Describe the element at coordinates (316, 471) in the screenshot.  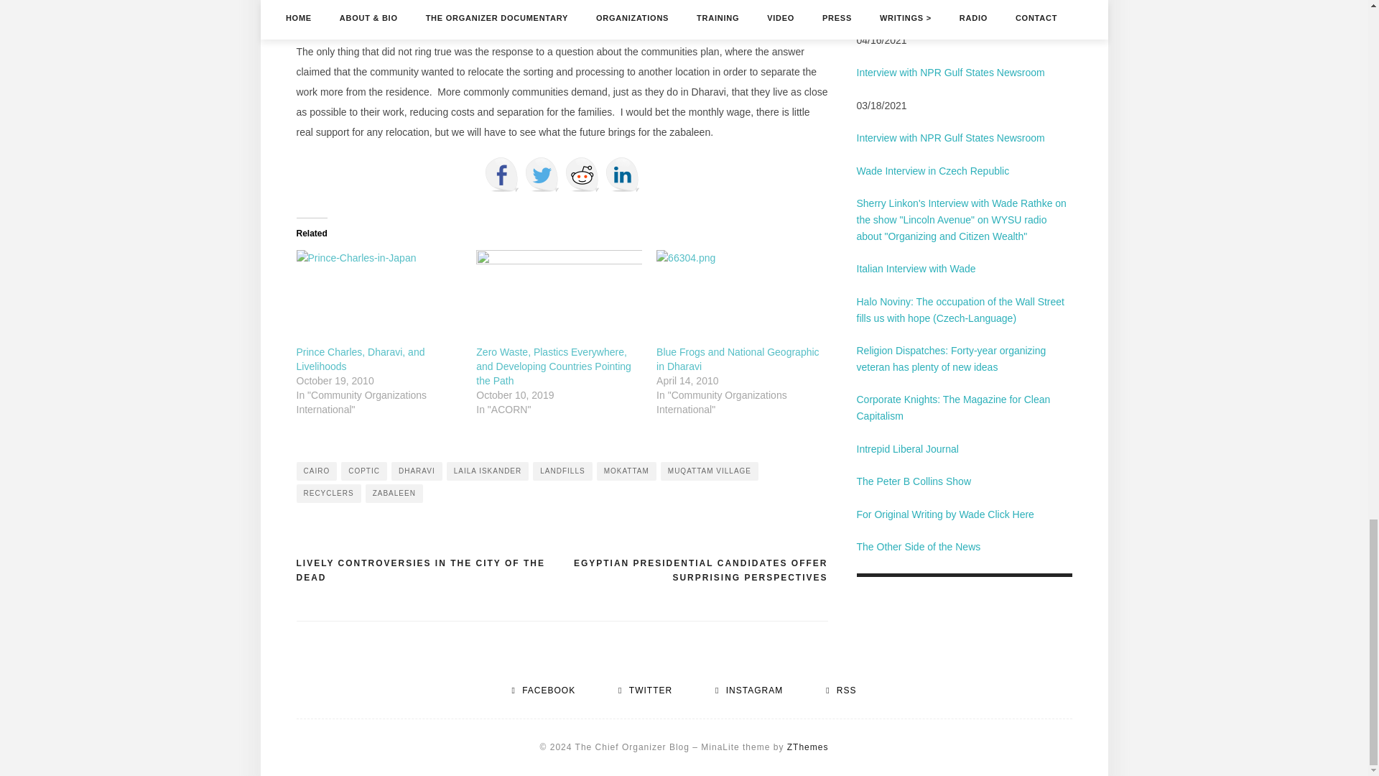
I see `CAIRO` at that location.